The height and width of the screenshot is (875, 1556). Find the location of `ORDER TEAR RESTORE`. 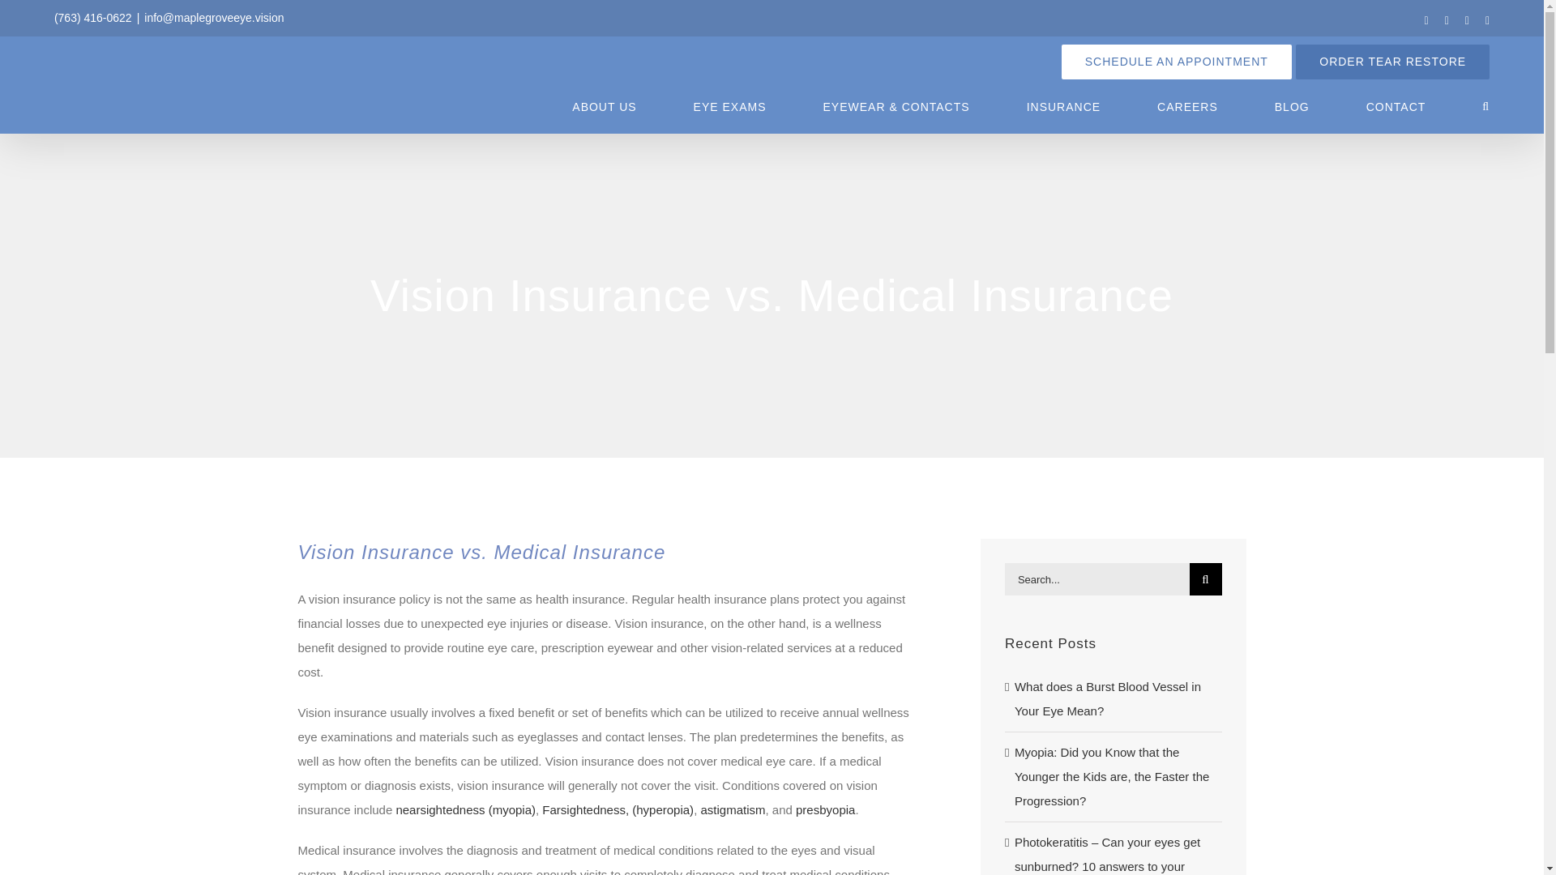

ORDER TEAR RESTORE is located at coordinates (1392, 62).